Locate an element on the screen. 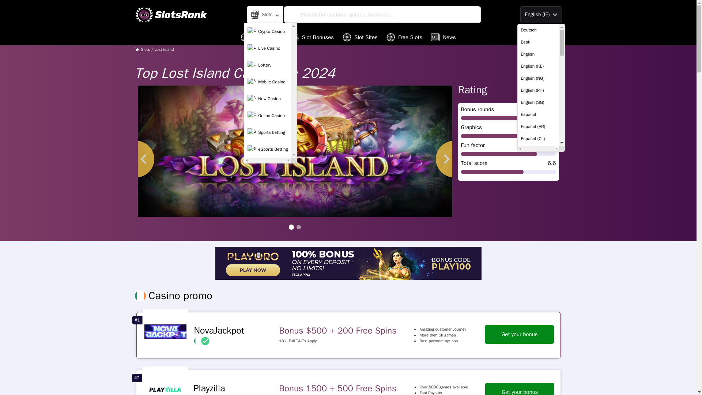 This screenshot has height=395, width=702. Svenska is located at coordinates (538, 368).